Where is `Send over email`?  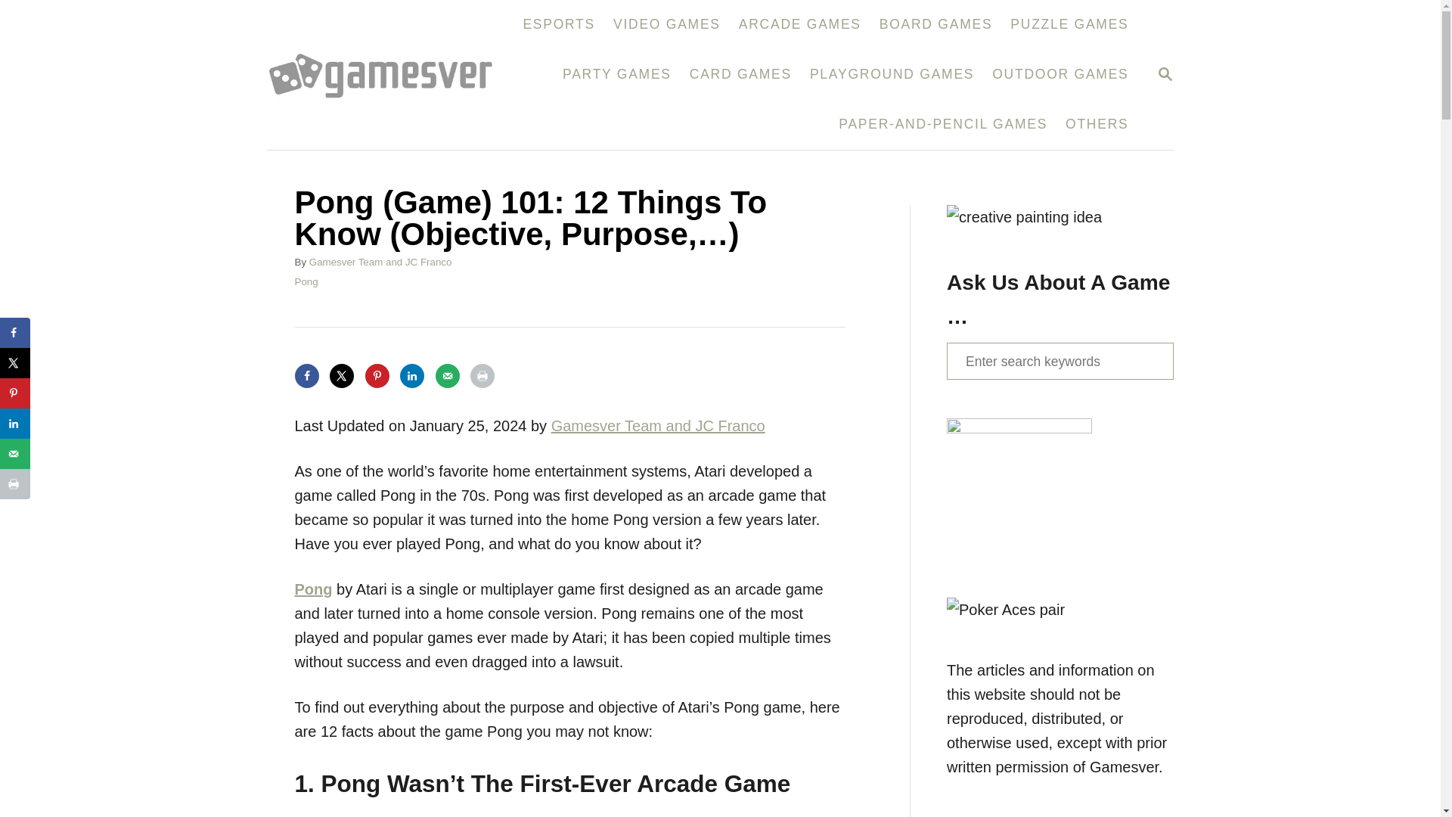
Send over email is located at coordinates (448, 375).